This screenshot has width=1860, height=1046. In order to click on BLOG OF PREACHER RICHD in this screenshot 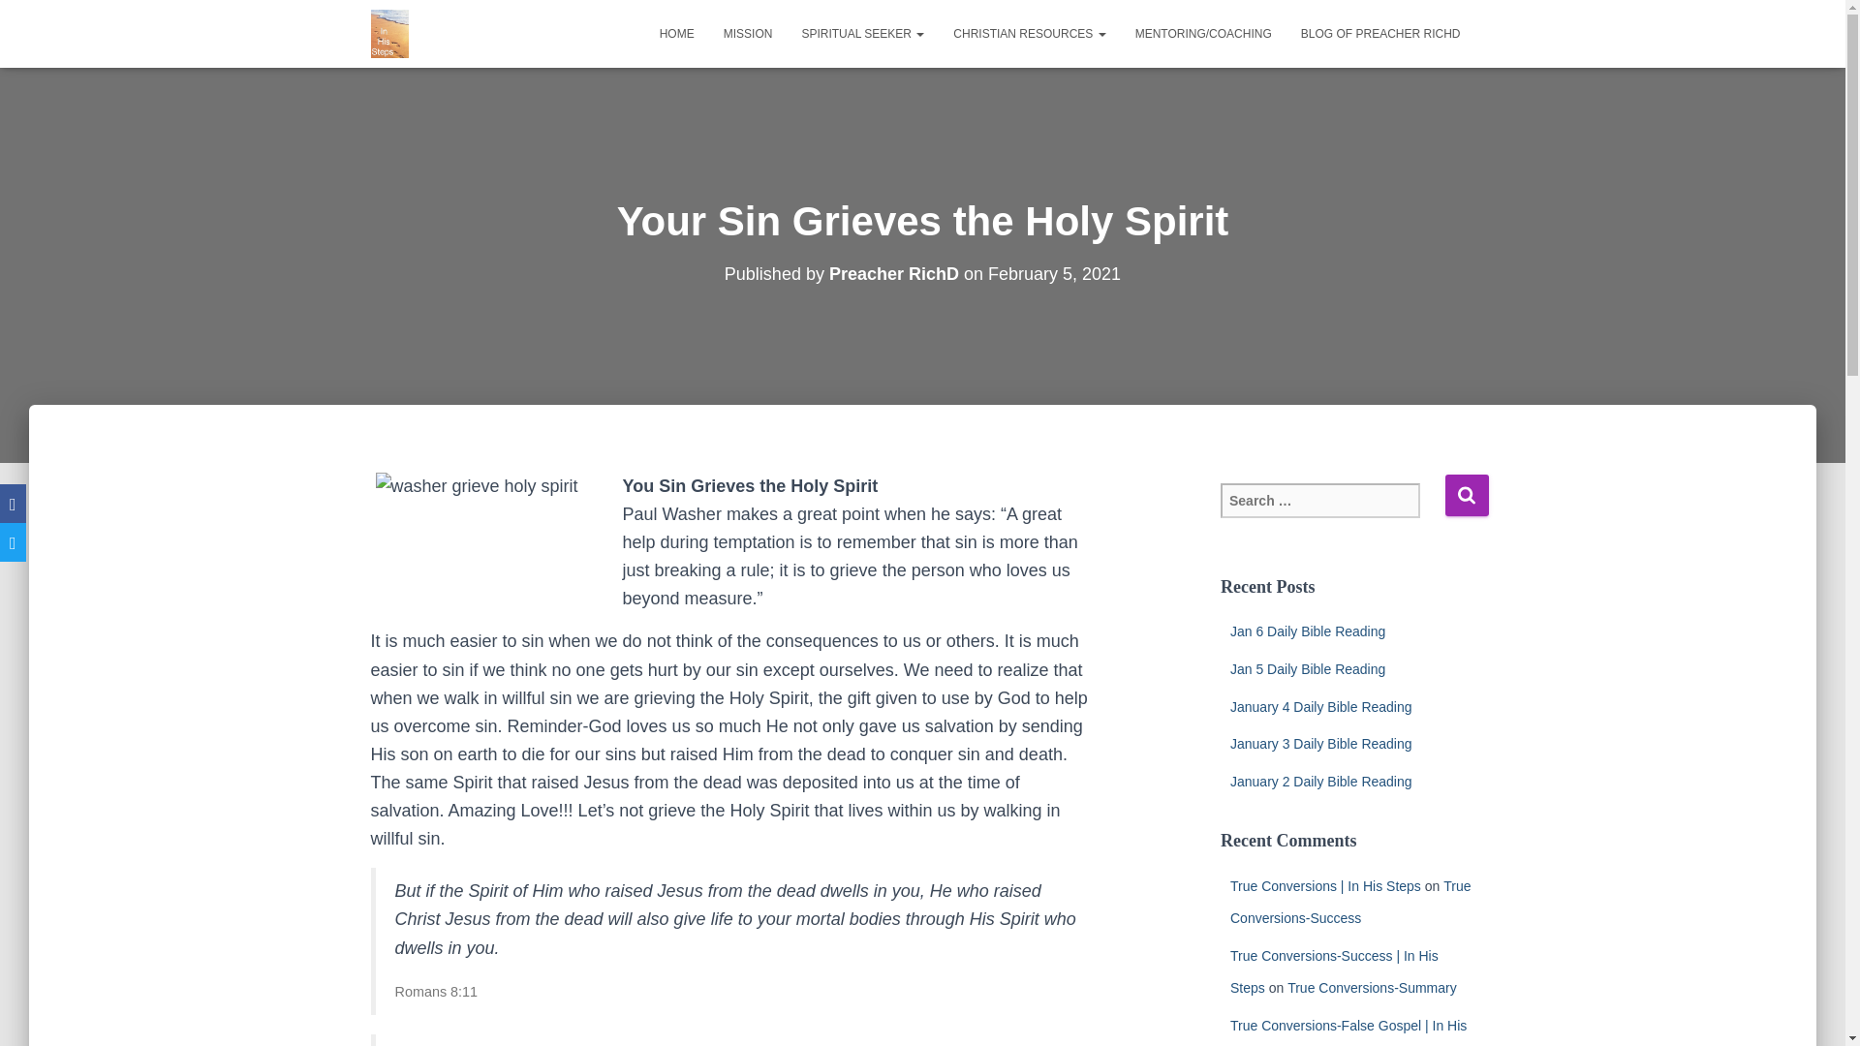, I will do `click(1380, 33)`.